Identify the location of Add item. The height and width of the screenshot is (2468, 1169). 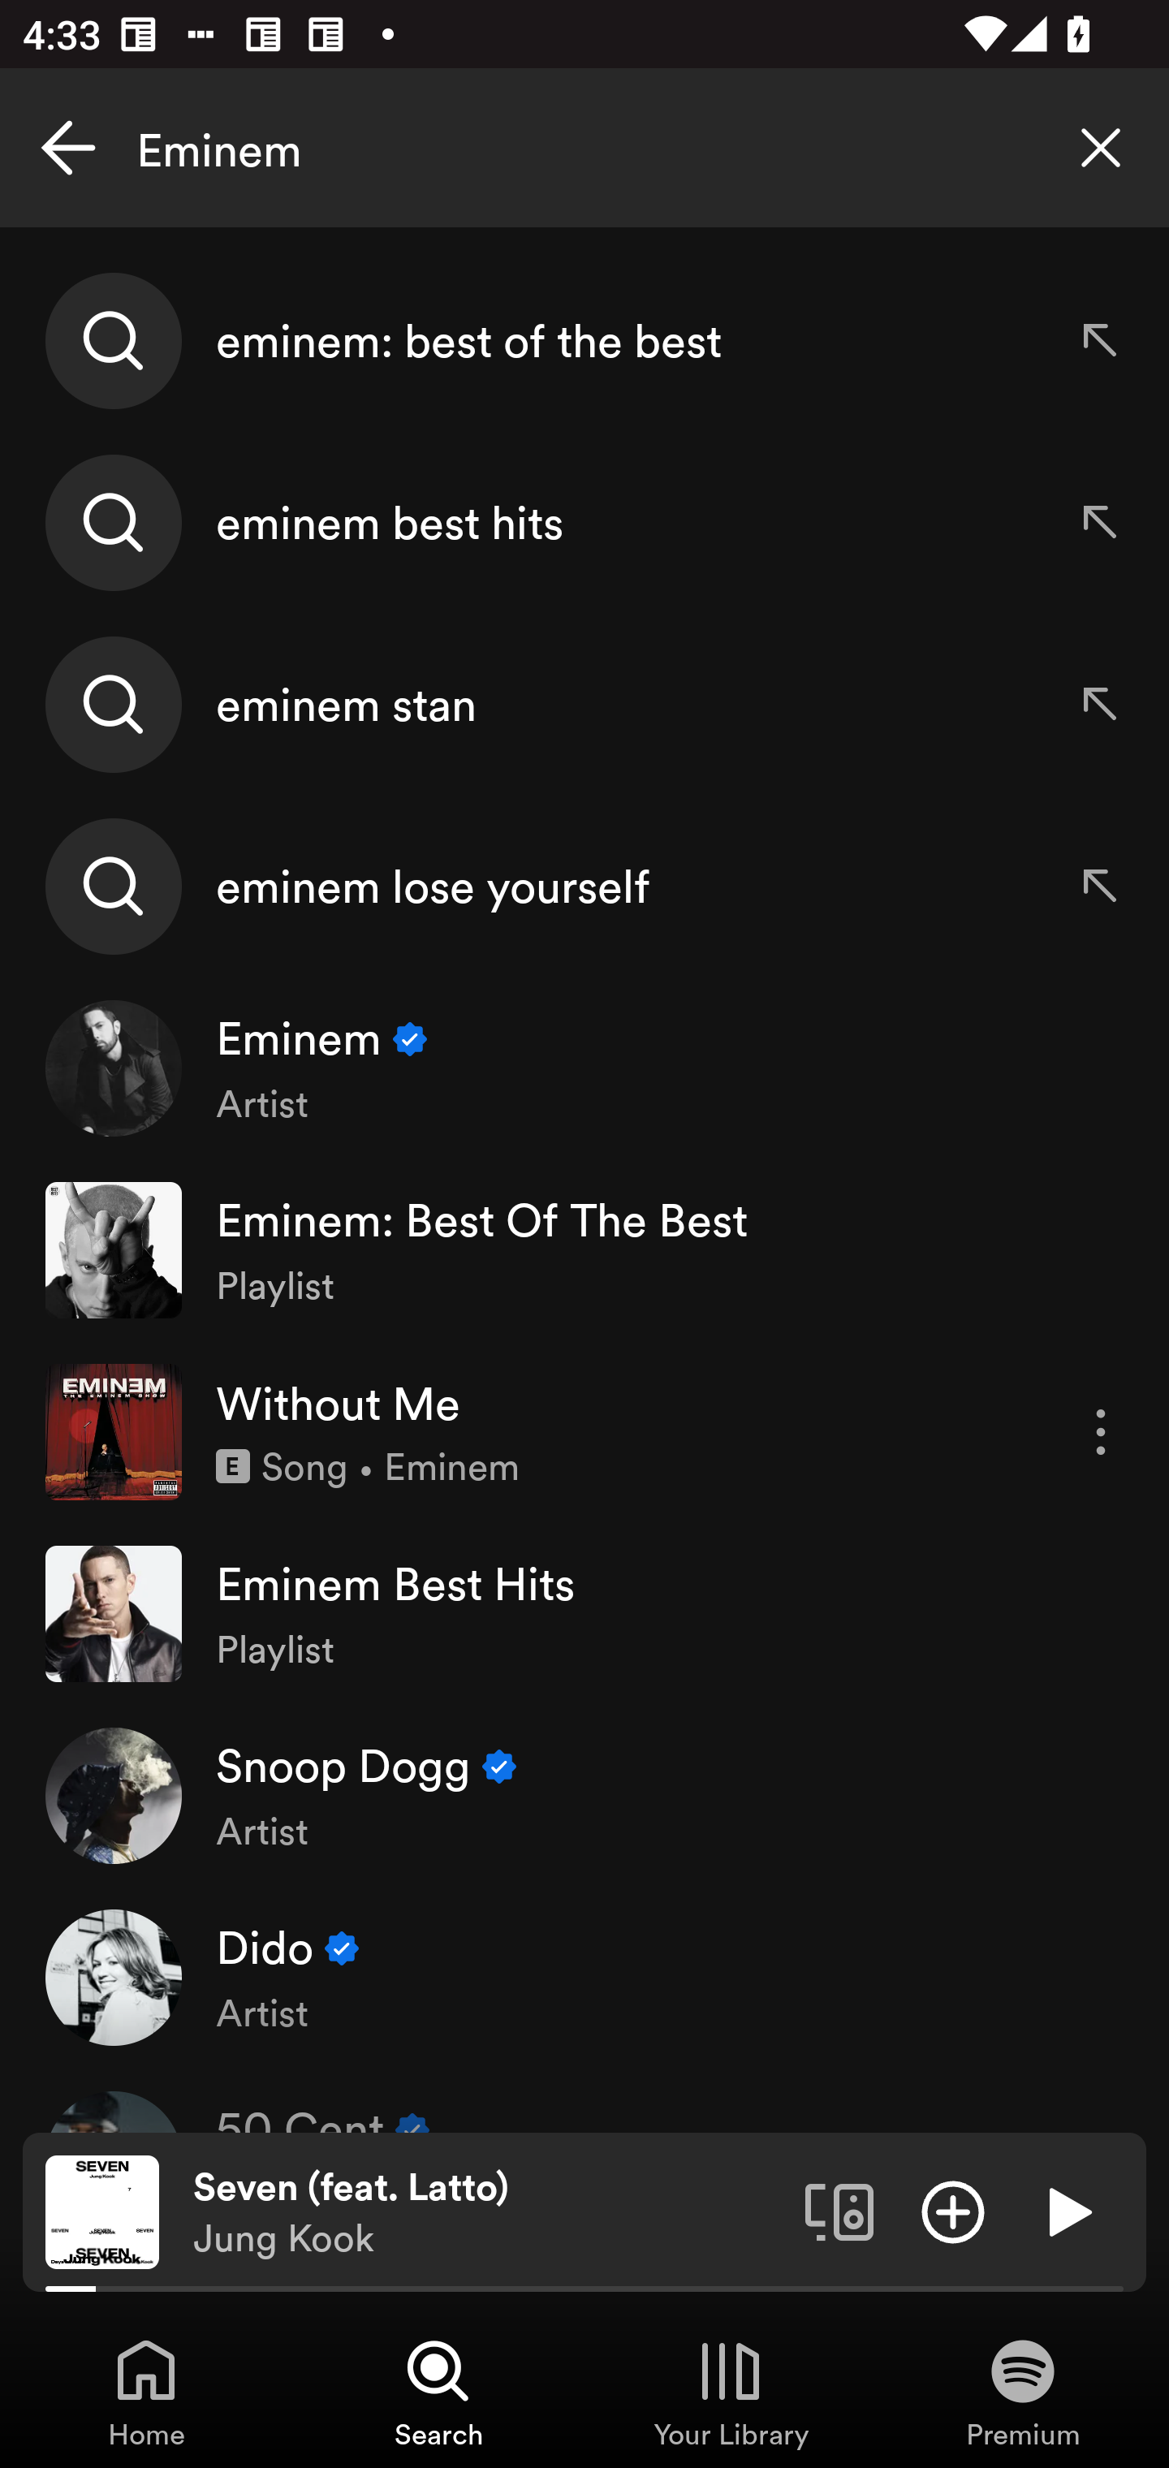
(953, 2211).